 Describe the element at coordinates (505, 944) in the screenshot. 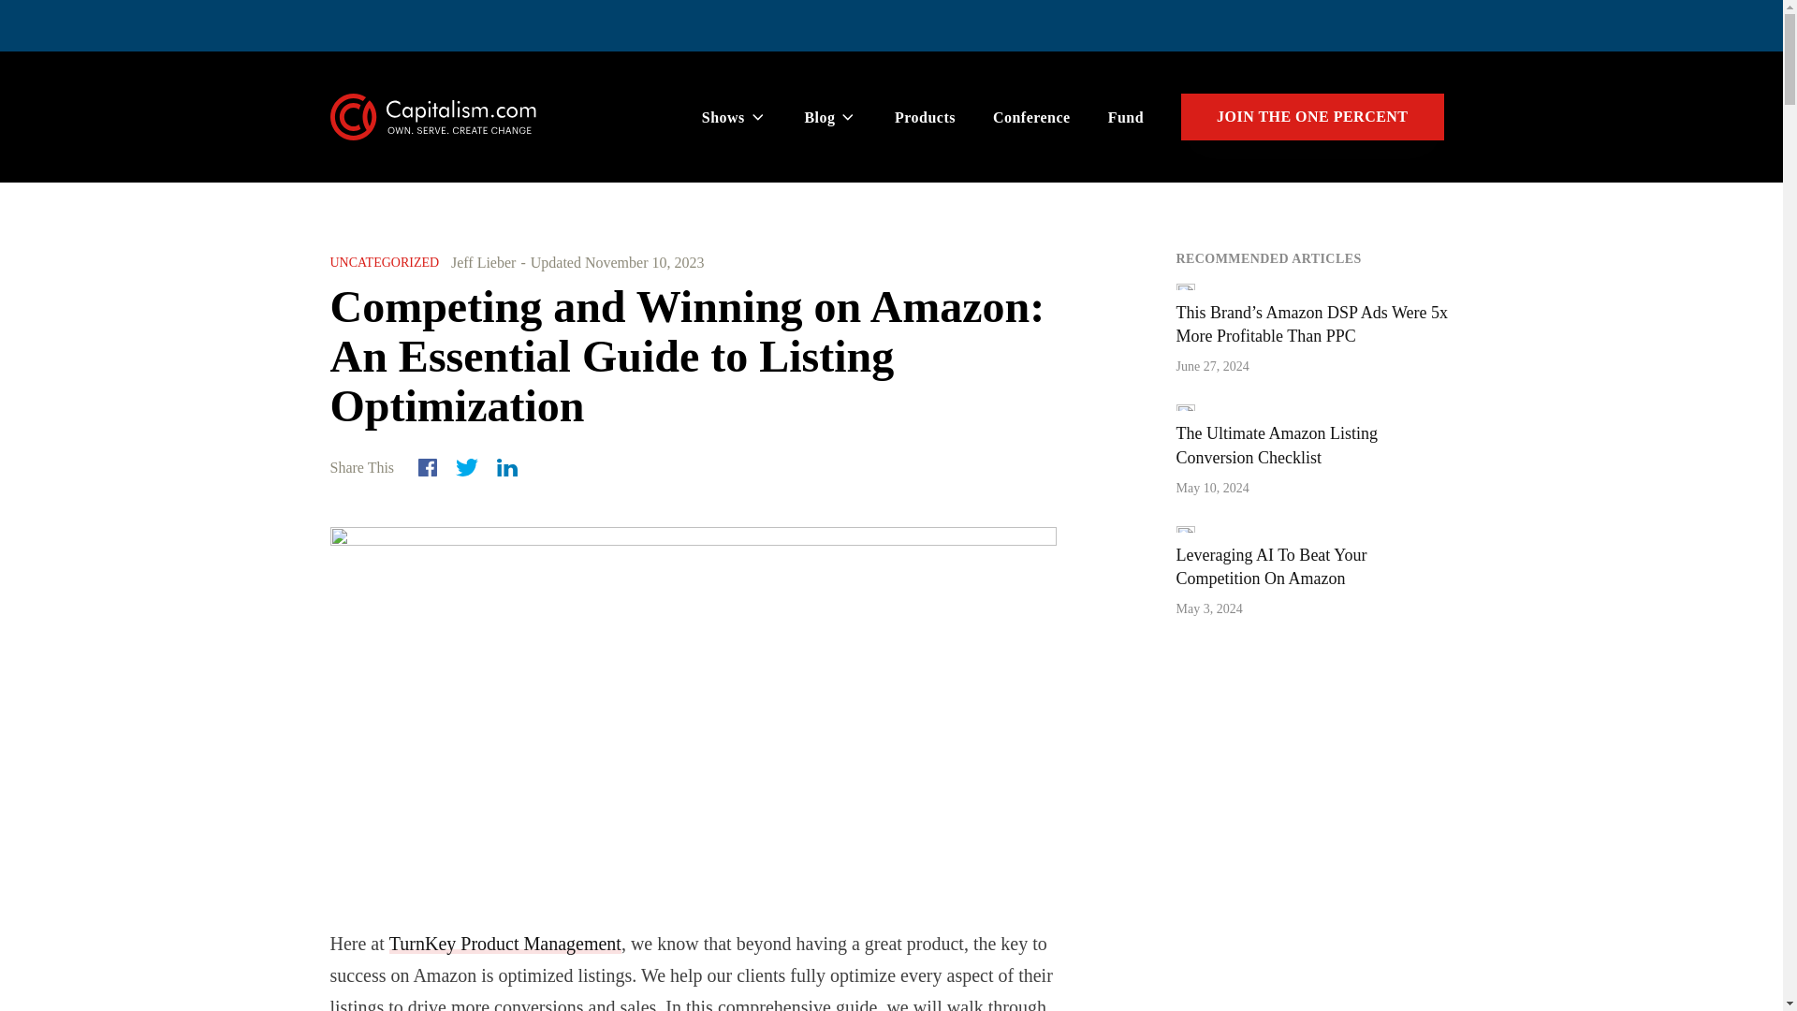

I see `TurnKey Product Management` at that location.